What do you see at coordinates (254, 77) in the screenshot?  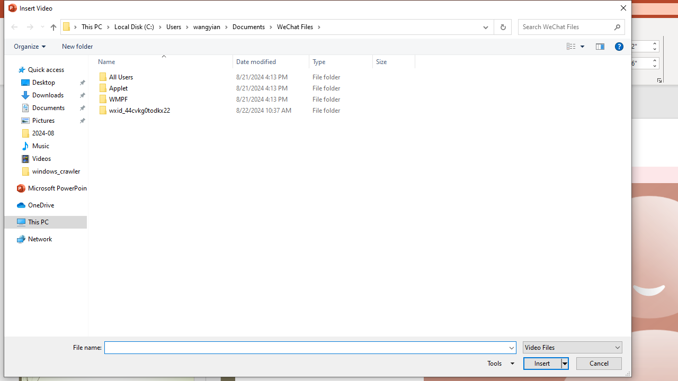 I see `All Users` at bounding box center [254, 77].